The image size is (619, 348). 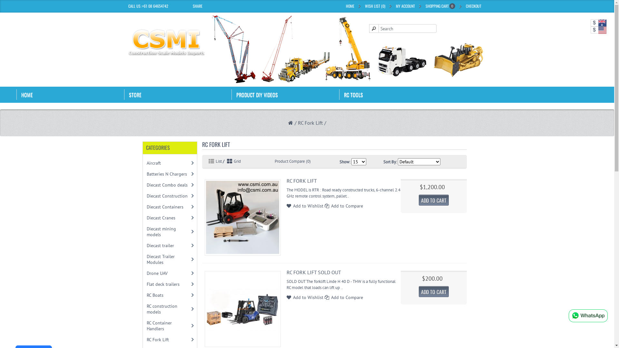 What do you see at coordinates (13, 14) in the screenshot?
I see `Add to Cart` at bounding box center [13, 14].